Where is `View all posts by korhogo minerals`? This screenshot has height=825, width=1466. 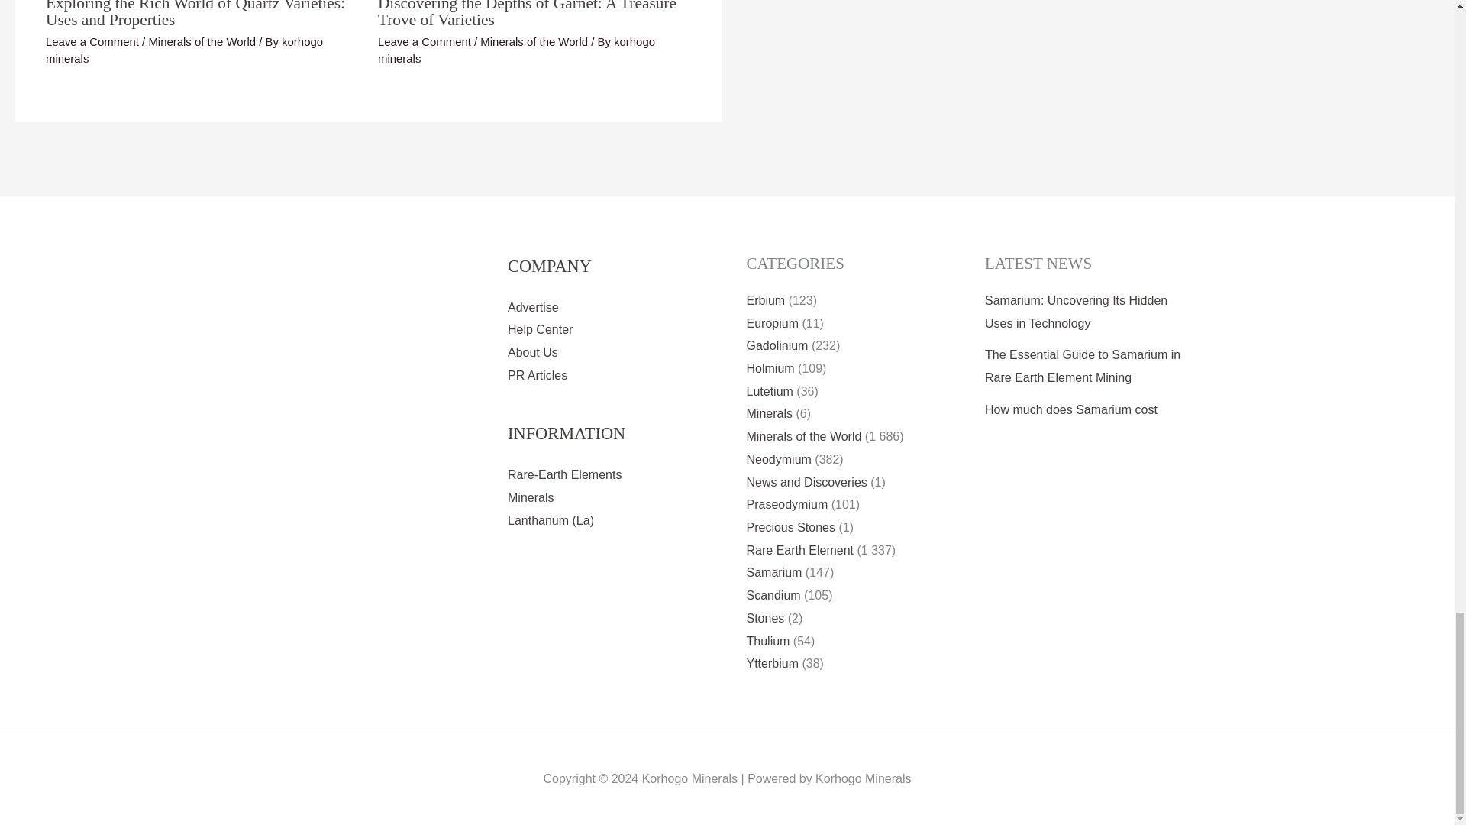
View all posts by korhogo minerals is located at coordinates (183, 50).